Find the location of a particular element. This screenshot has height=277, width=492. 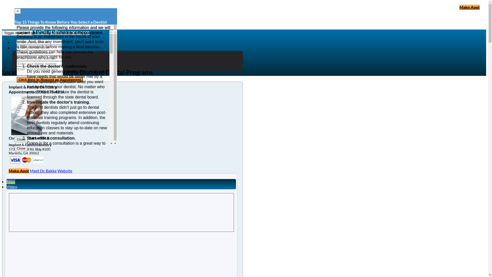

Video is located at coordinates (12, 187).